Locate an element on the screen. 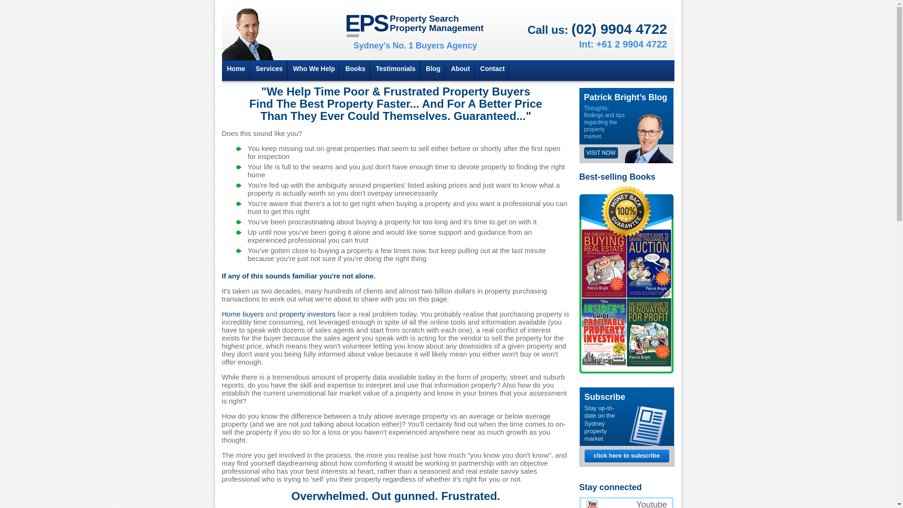 The height and width of the screenshot is (508, 903). Home buyers is located at coordinates (243, 314).